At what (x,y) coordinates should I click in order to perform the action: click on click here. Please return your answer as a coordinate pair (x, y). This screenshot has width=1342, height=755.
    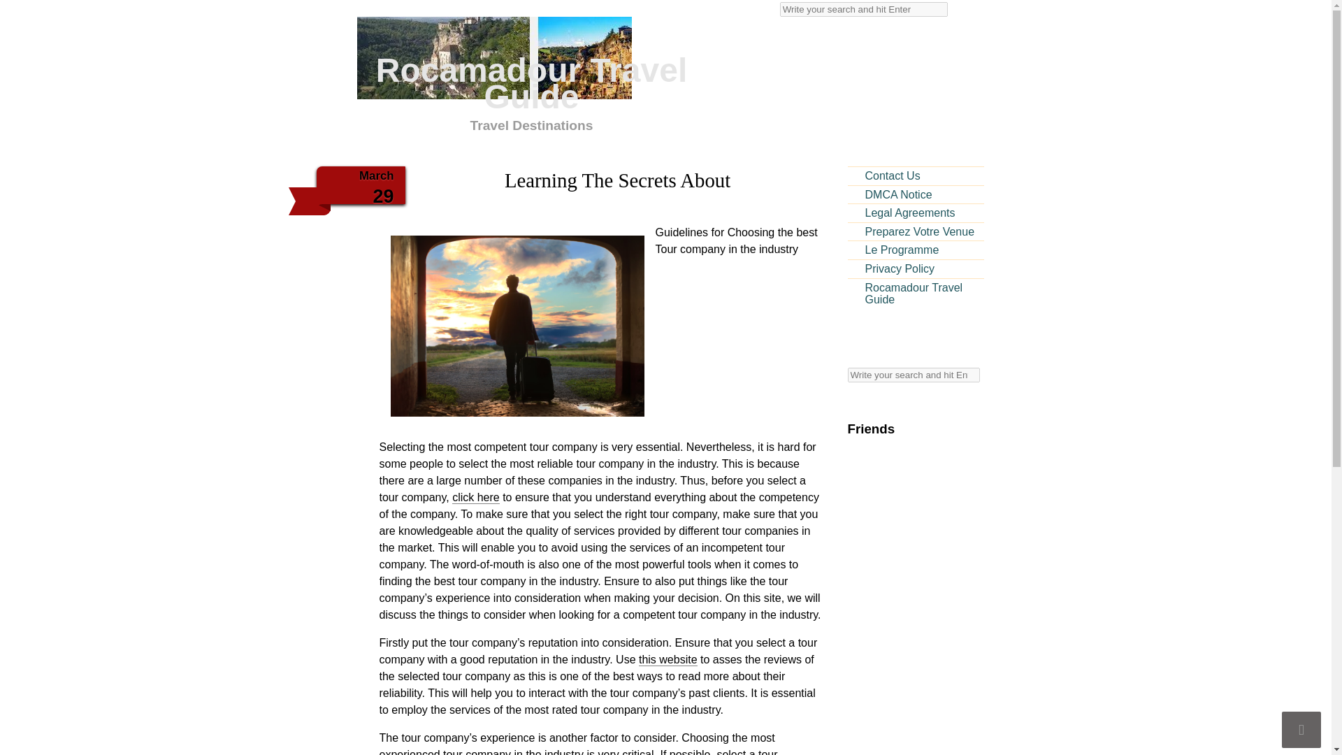
    Looking at the image, I should click on (475, 498).